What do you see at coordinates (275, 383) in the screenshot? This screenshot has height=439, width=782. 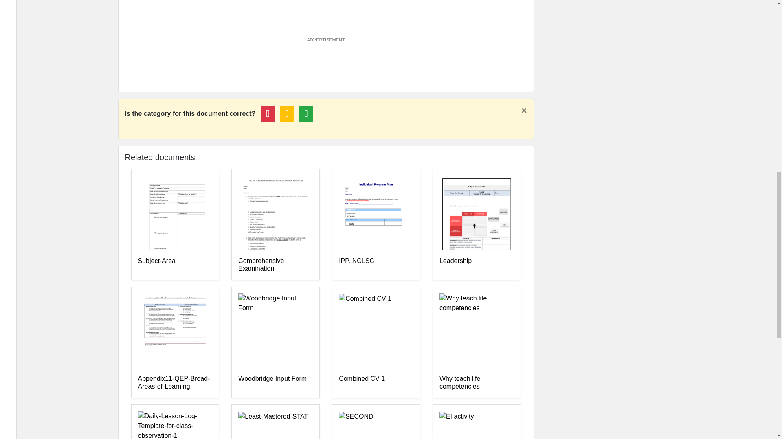 I see `Woodbridge Input Form` at bounding box center [275, 383].